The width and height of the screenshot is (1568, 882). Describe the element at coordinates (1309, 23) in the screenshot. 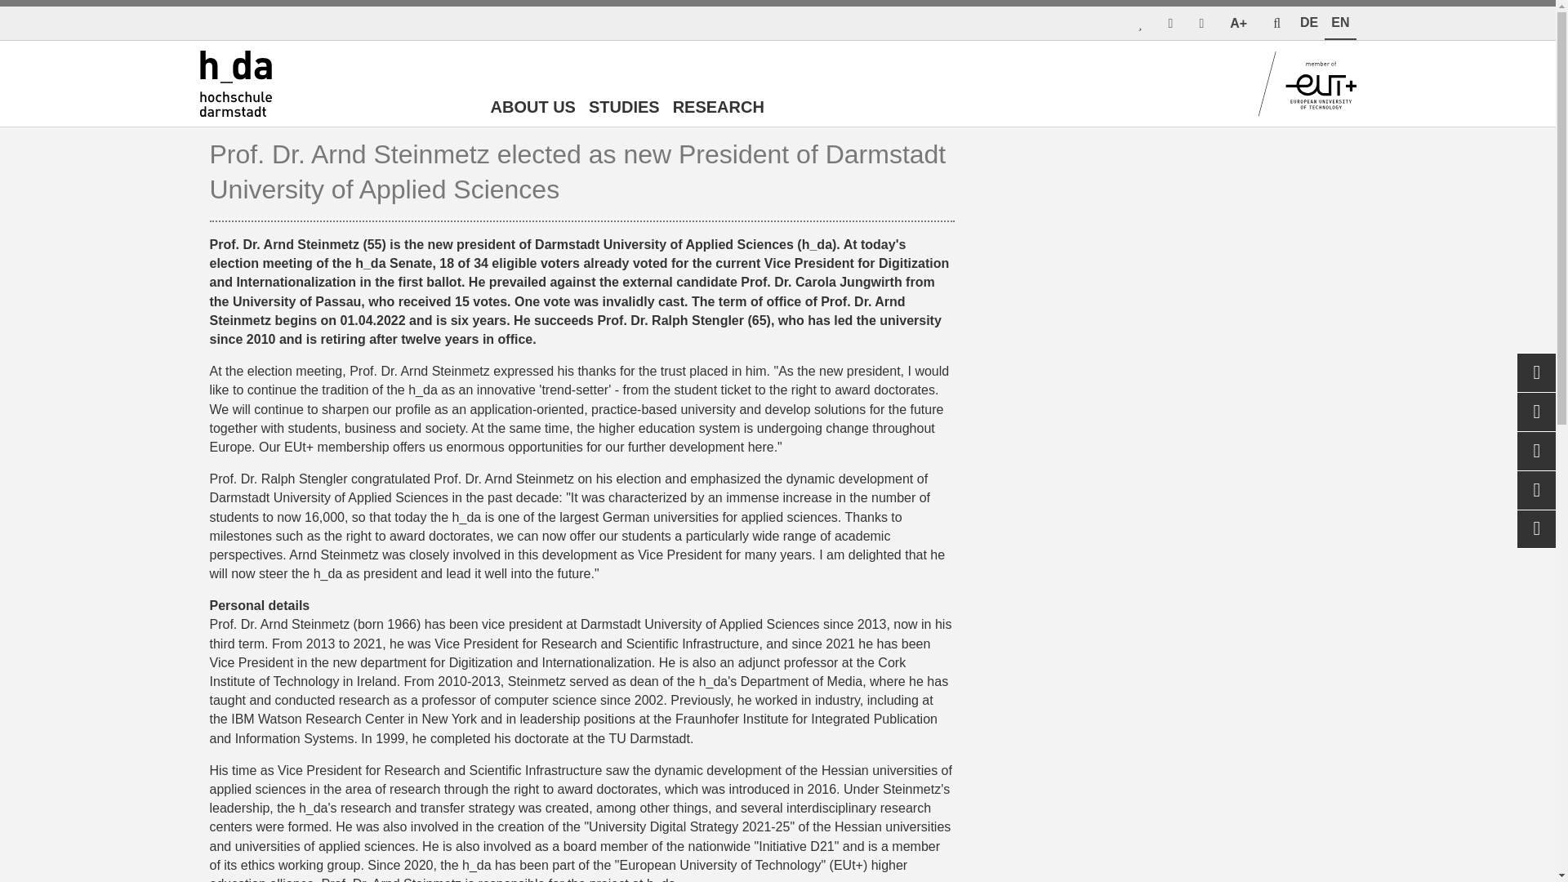

I see `DE` at that location.